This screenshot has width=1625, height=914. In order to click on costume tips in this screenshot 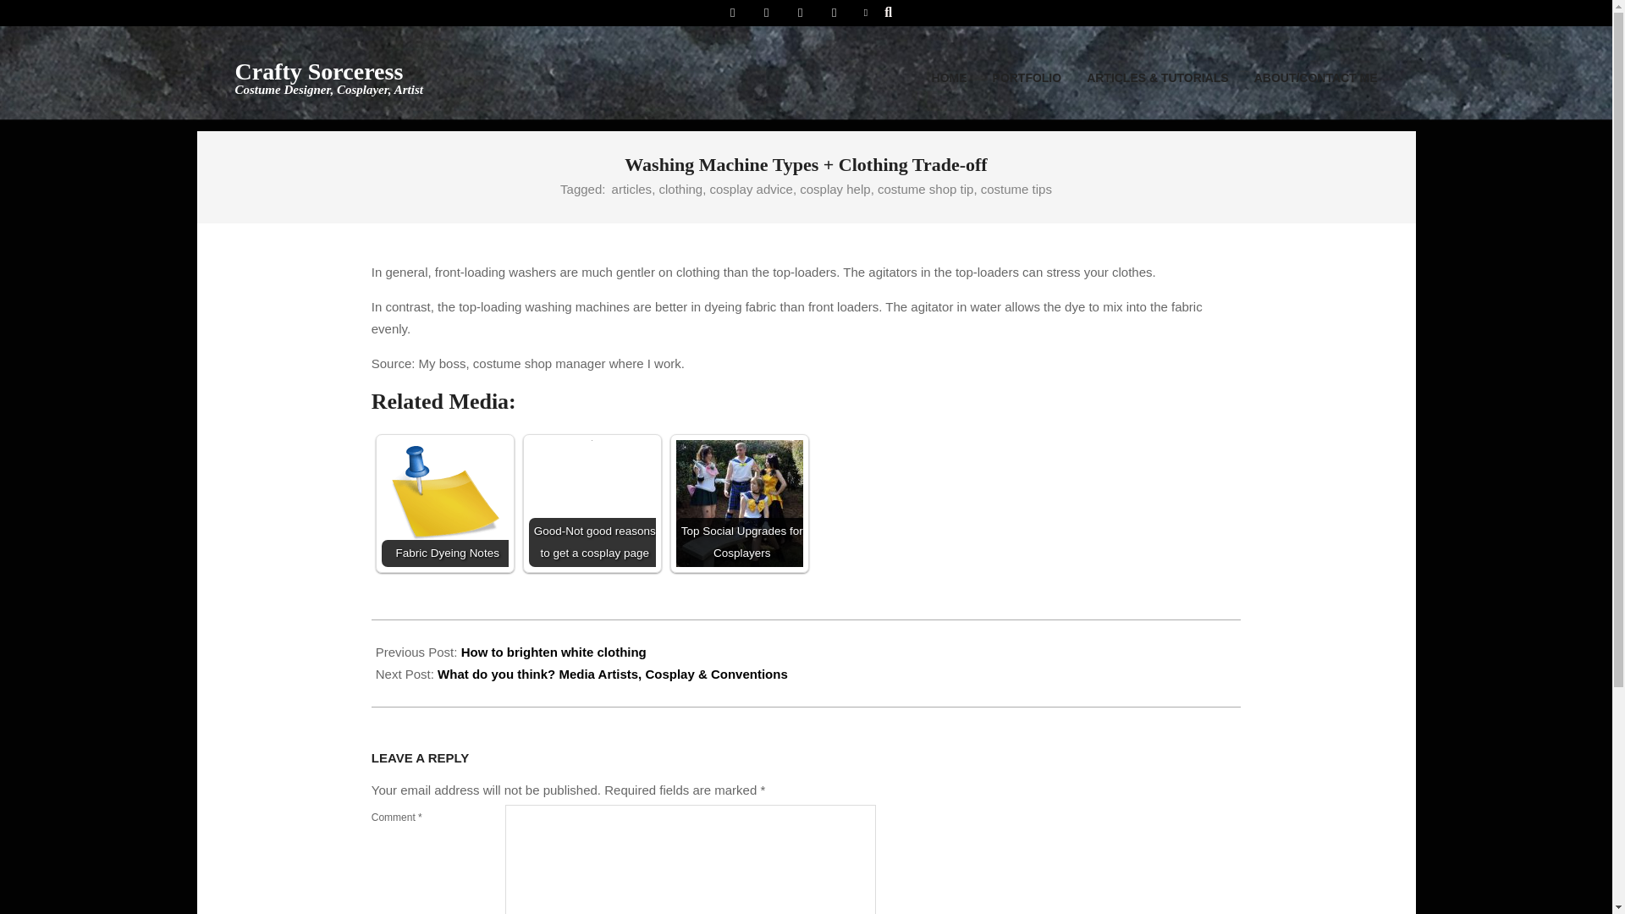, I will do `click(925, 189)`.